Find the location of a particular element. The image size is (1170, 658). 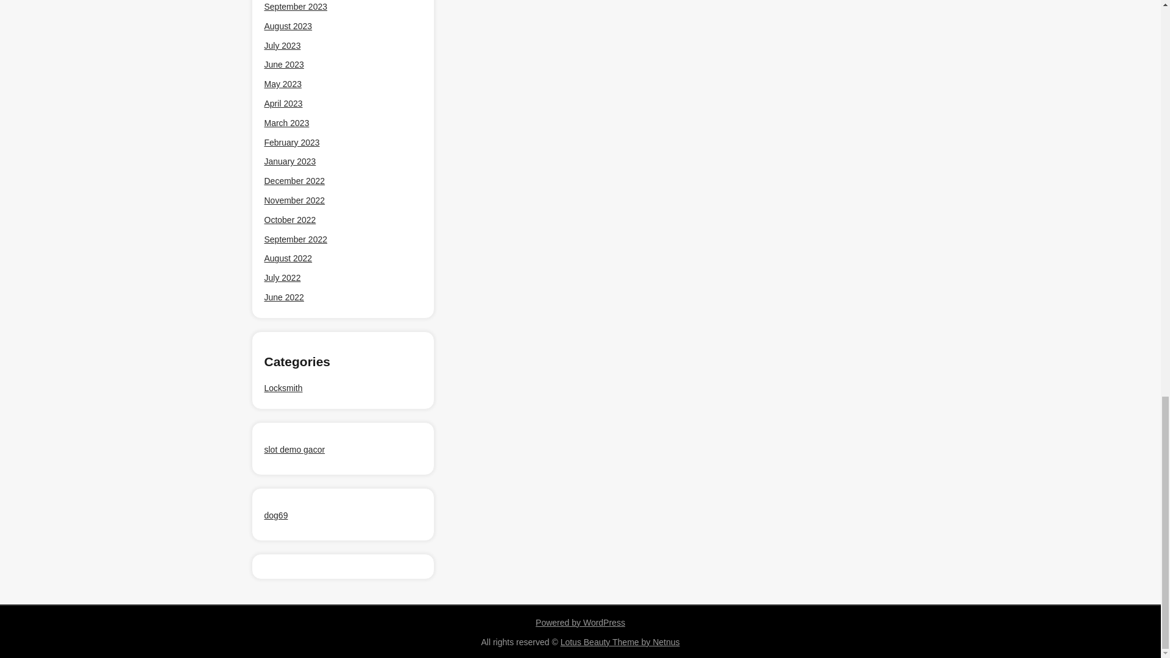

May 2023 is located at coordinates (283, 84).